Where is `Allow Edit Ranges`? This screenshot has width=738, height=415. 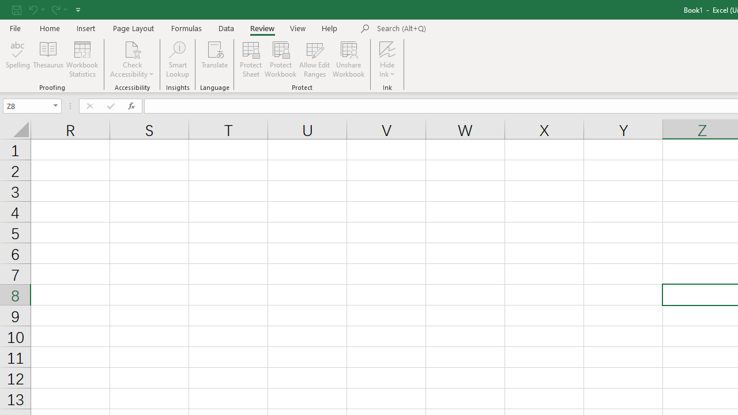 Allow Edit Ranges is located at coordinates (315, 59).